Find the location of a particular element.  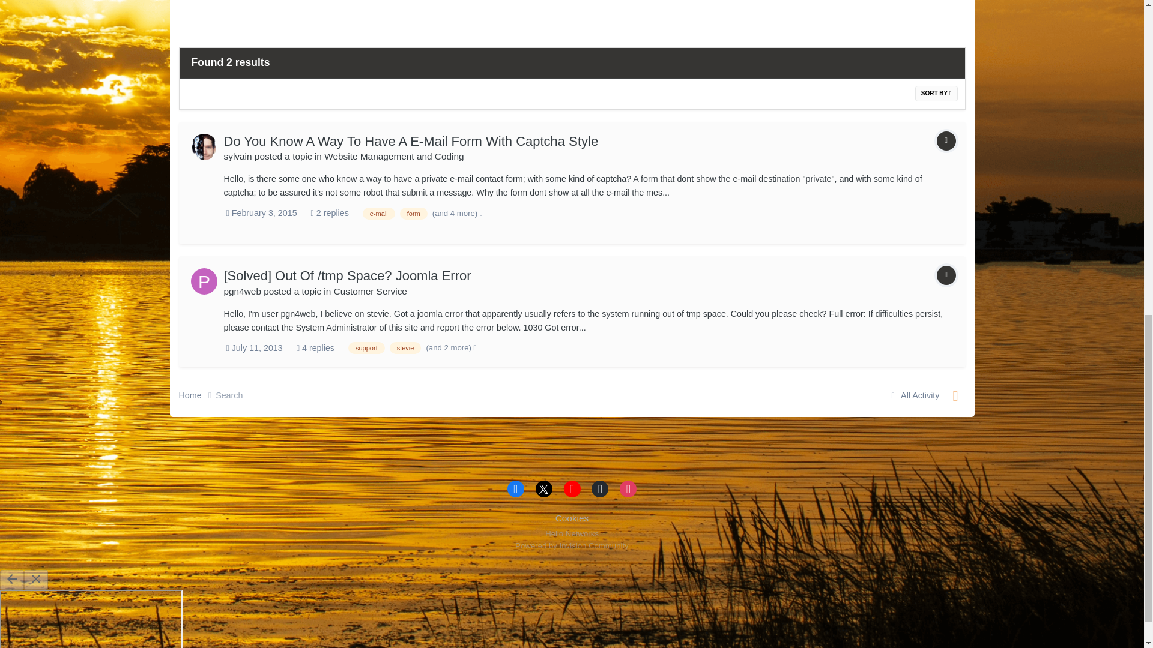

Advertisement is located at coordinates (713, 18).